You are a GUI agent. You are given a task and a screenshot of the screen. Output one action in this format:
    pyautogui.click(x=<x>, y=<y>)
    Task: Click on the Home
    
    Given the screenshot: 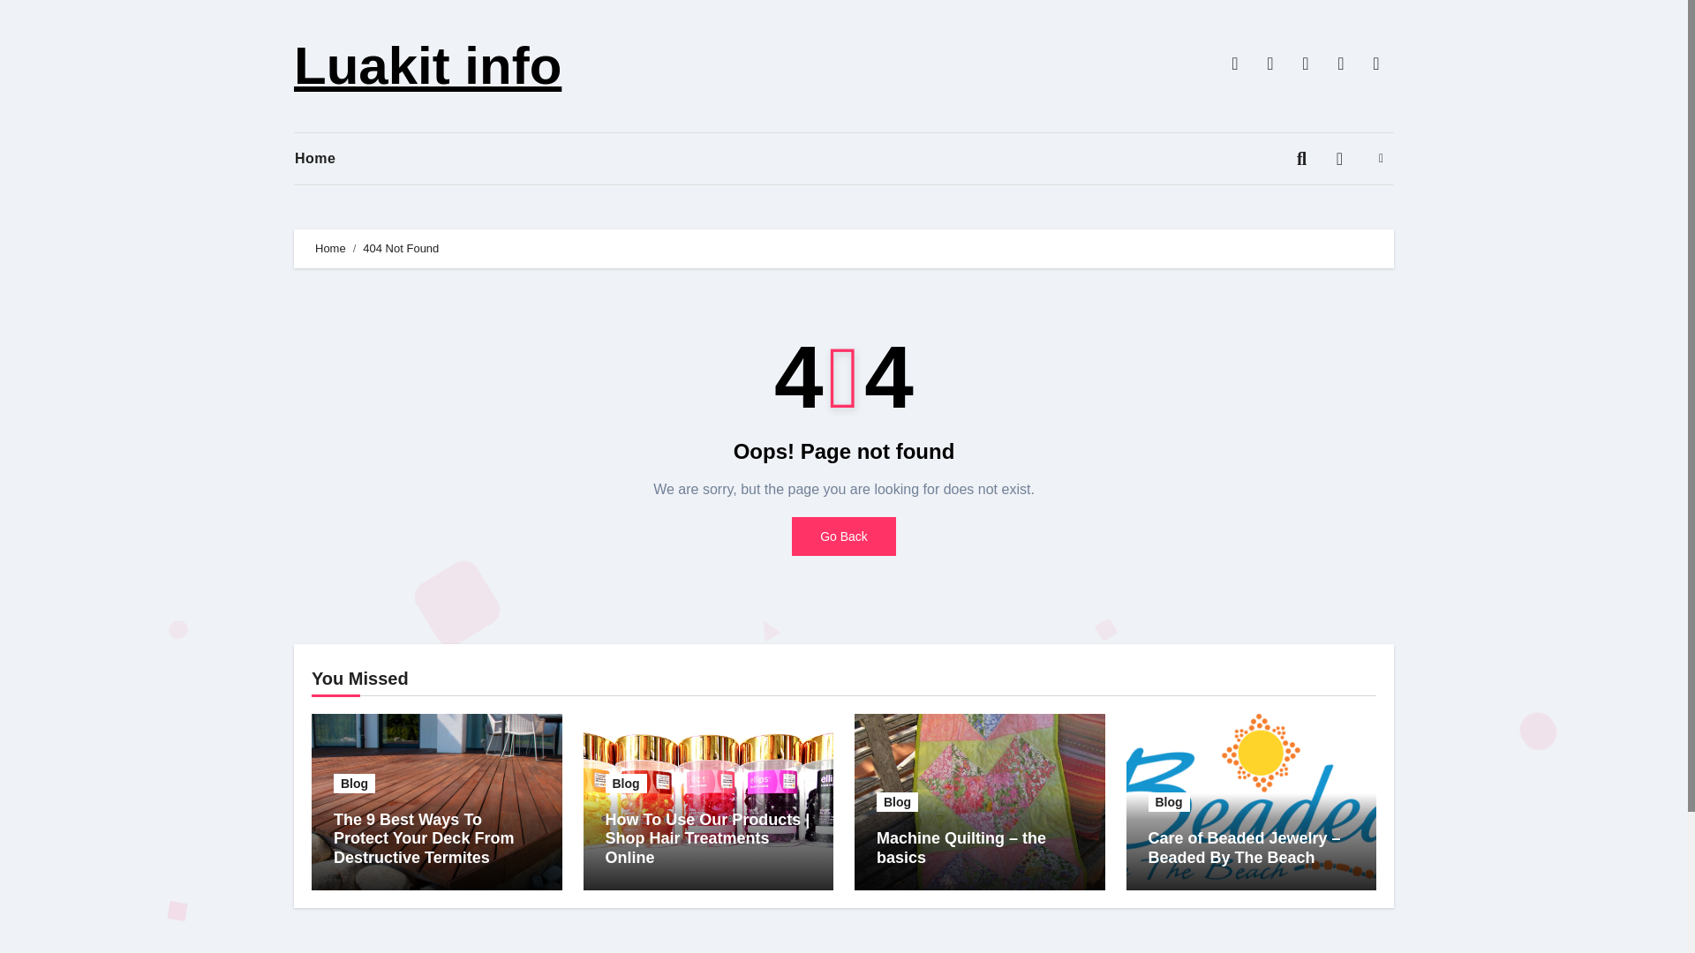 What is the action you would take?
    pyautogui.click(x=330, y=249)
    